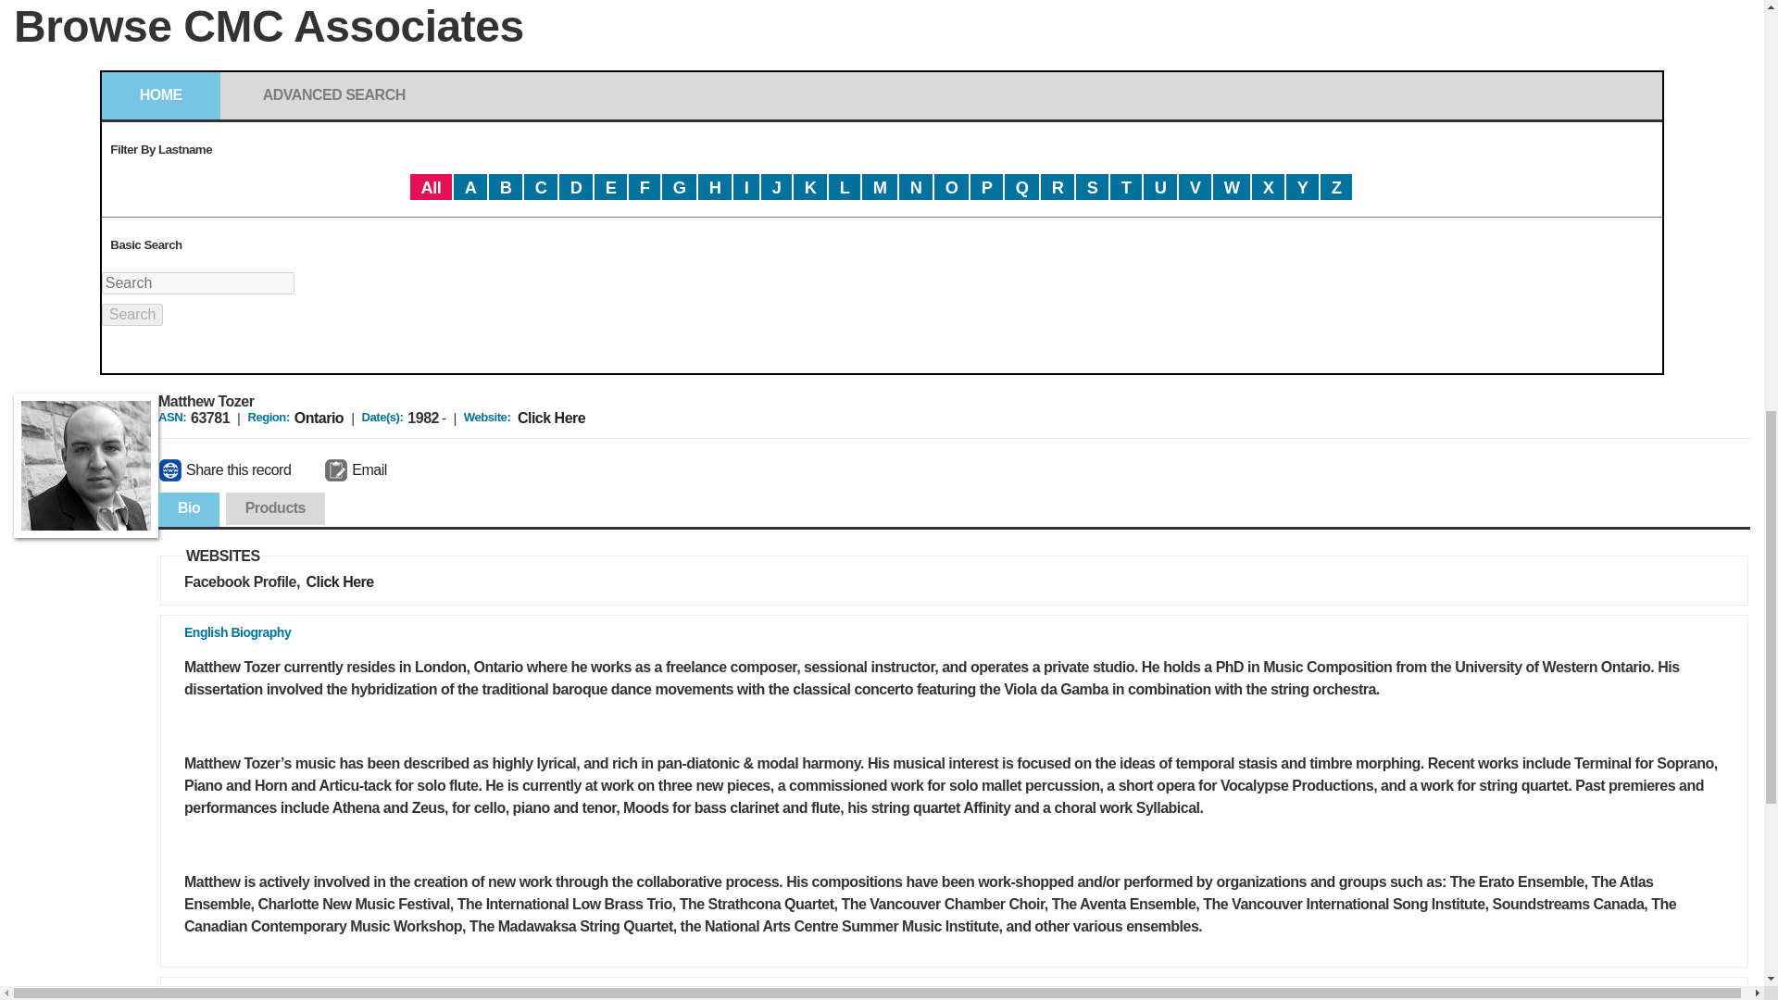  Describe the element at coordinates (431, 187) in the screenshot. I see `All` at that location.